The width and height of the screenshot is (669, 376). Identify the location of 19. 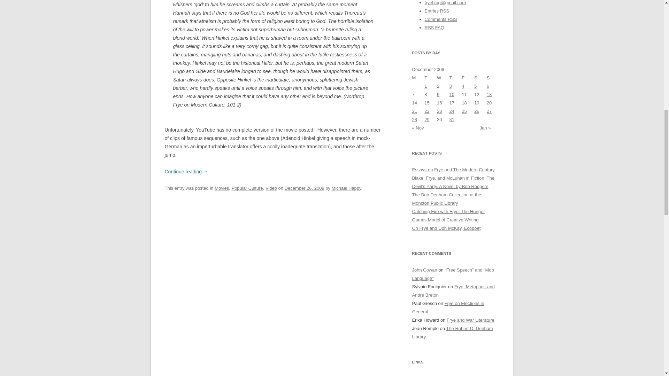
(477, 103).